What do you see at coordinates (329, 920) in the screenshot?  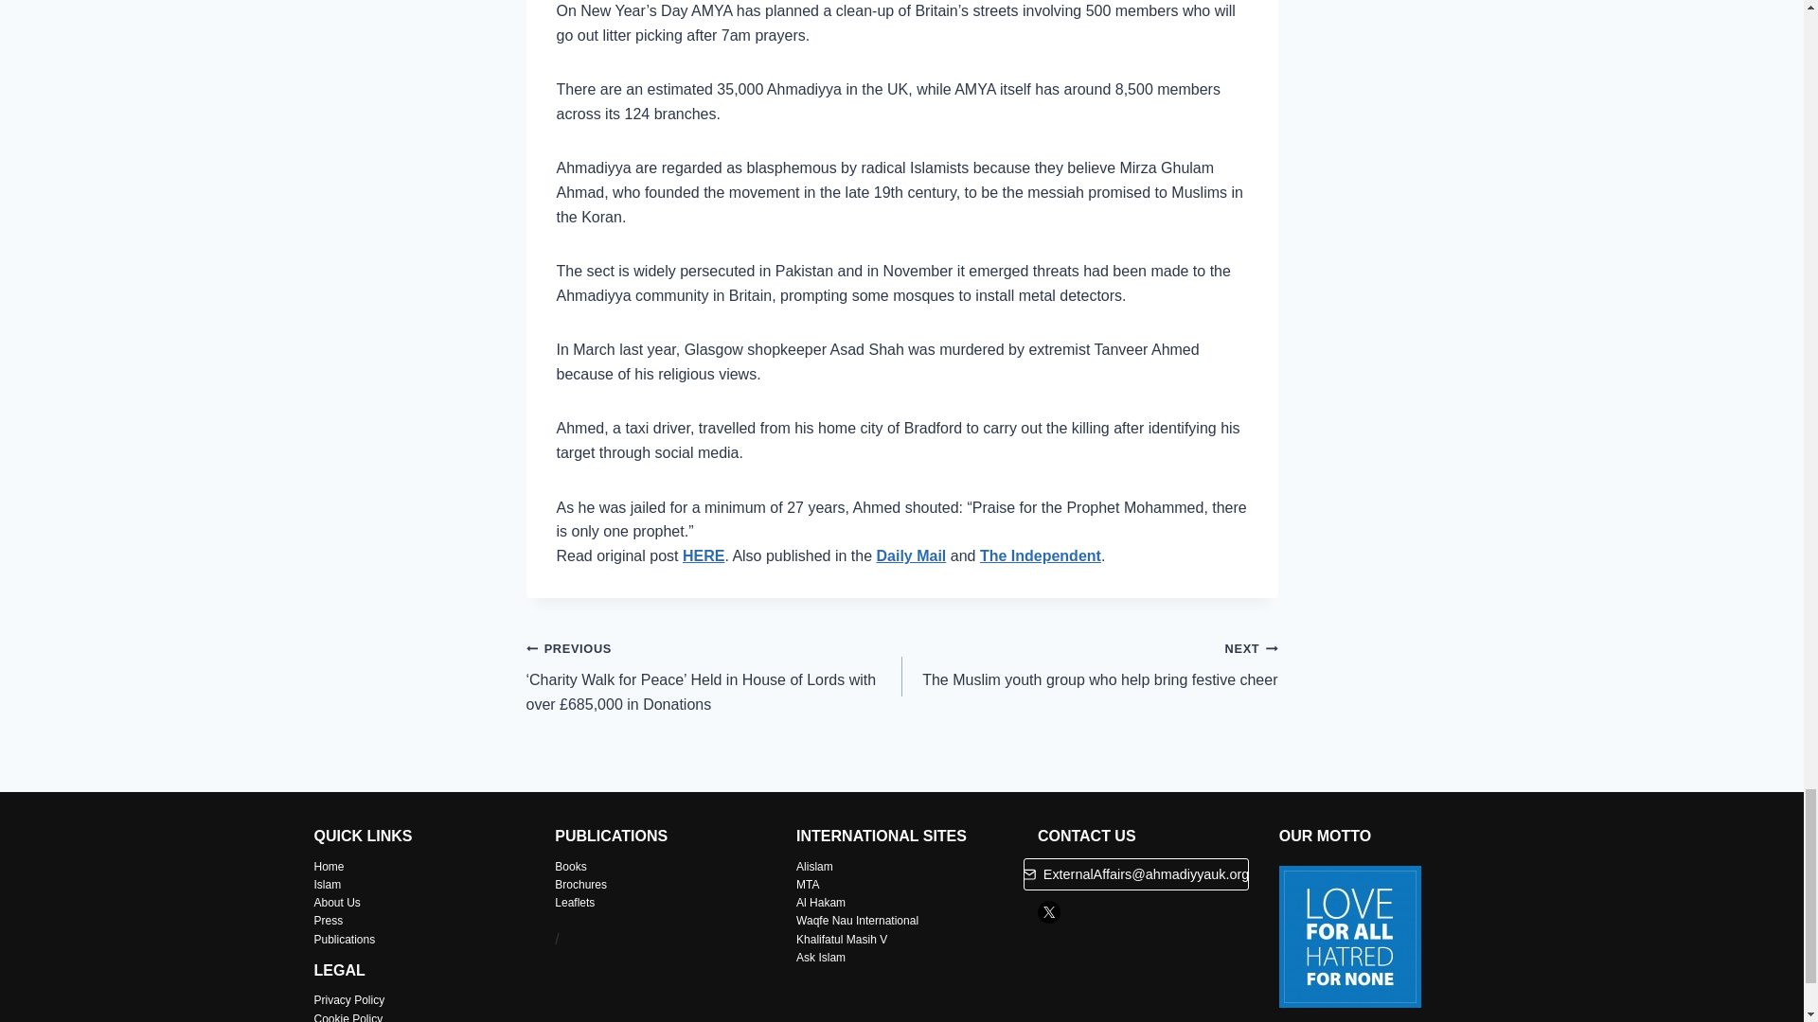 I see `Press` at bounding box center [329, 920].